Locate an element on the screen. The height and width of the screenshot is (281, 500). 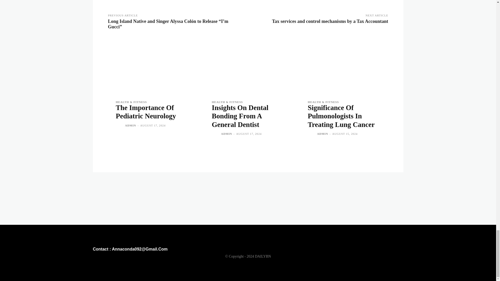
Insights On Dental Bonding From A General Dentist is located at coordinates (248, 67).